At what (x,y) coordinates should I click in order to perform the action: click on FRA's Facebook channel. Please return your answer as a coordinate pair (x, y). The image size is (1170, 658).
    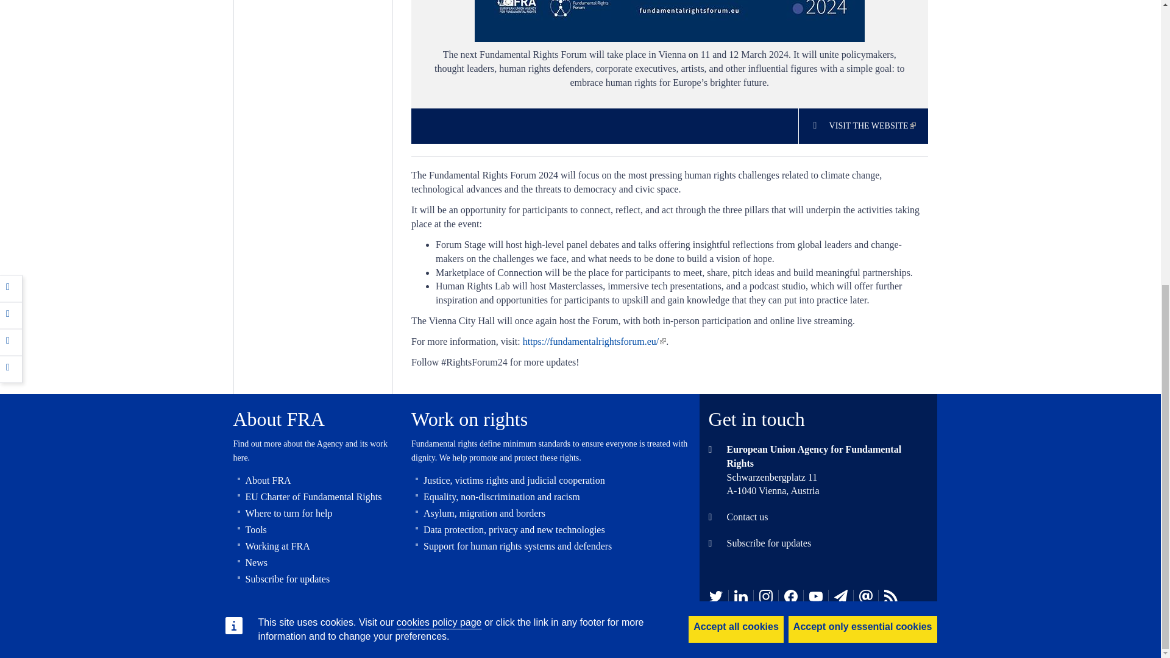
    Looking at the image, I should click on (791, 596).